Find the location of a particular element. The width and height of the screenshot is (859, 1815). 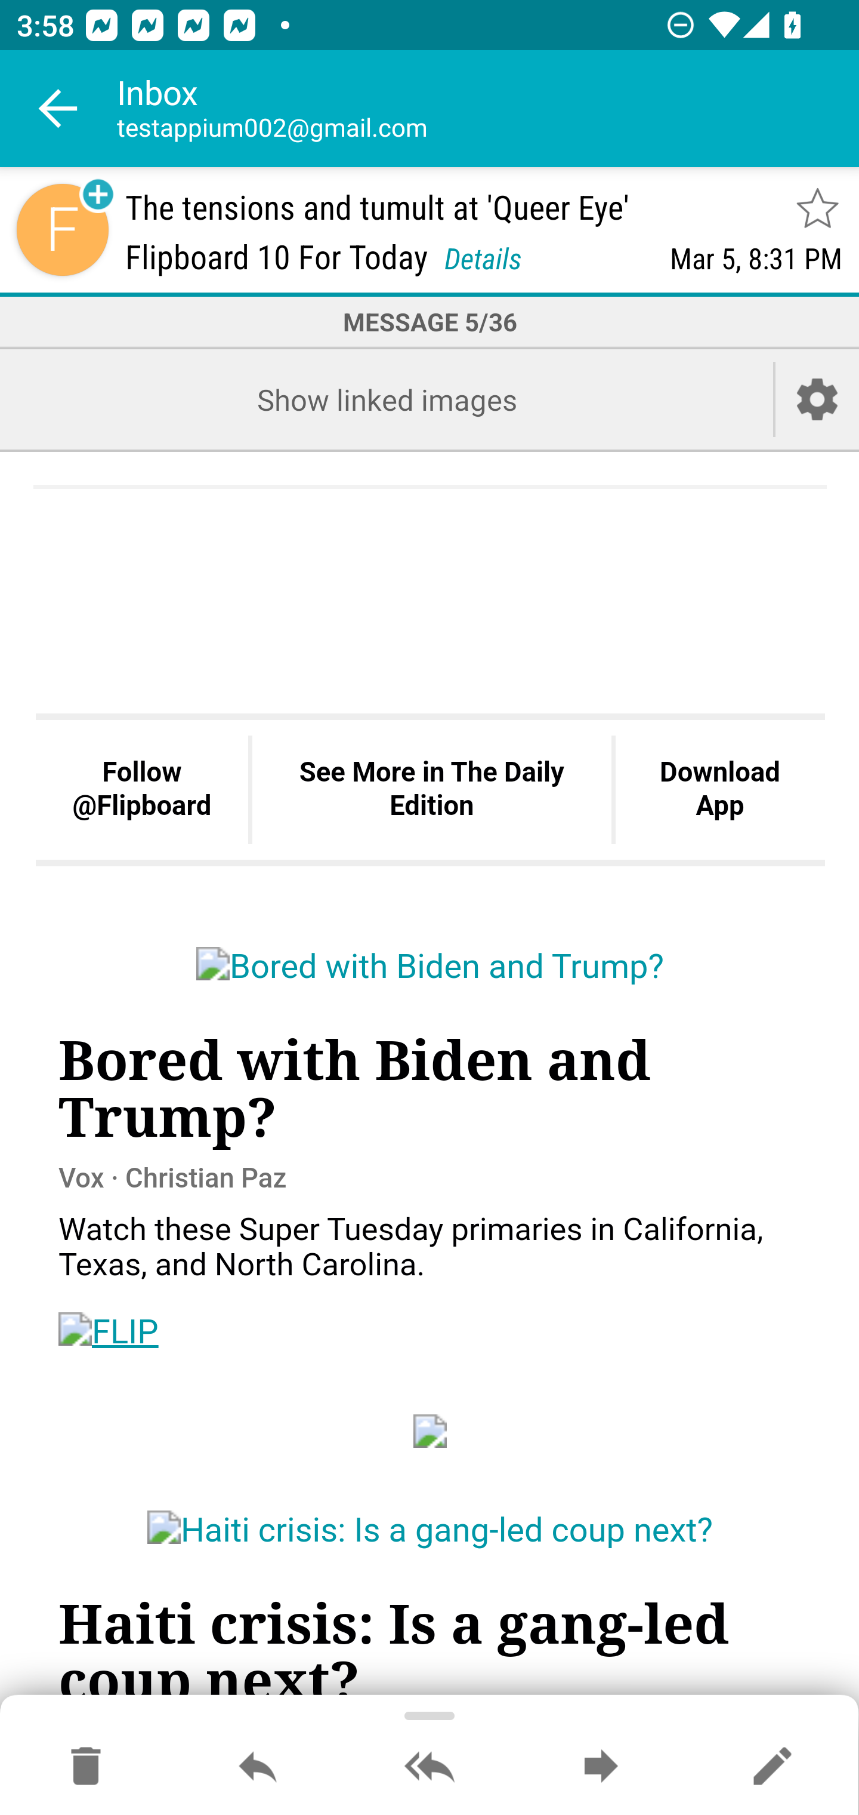

Navigate up is located at coordinates (58, 109).